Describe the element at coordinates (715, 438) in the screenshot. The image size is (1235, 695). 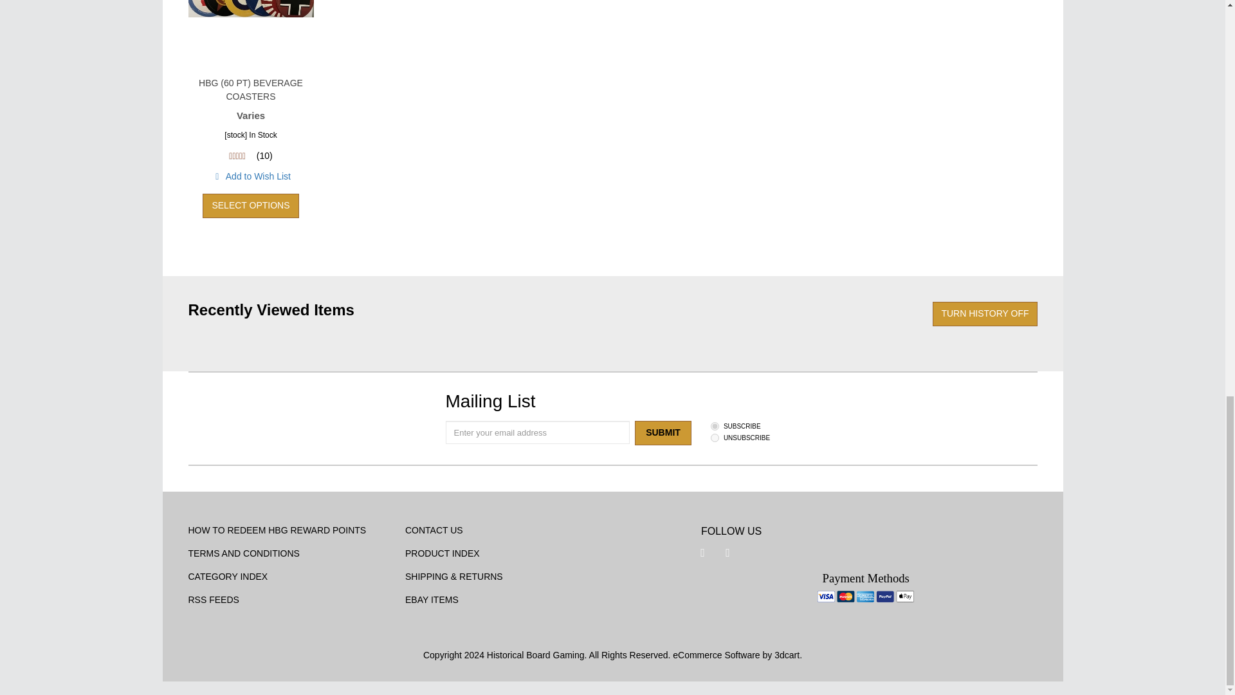
I see `0` at that location.